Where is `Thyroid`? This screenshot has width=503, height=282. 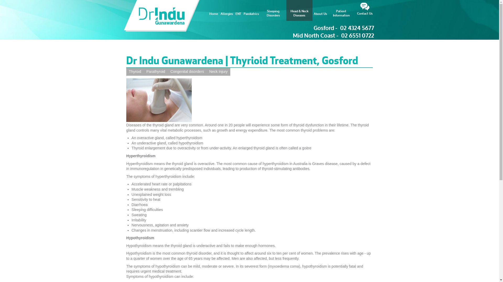
Thyroid is located at coordinates (135, 72).